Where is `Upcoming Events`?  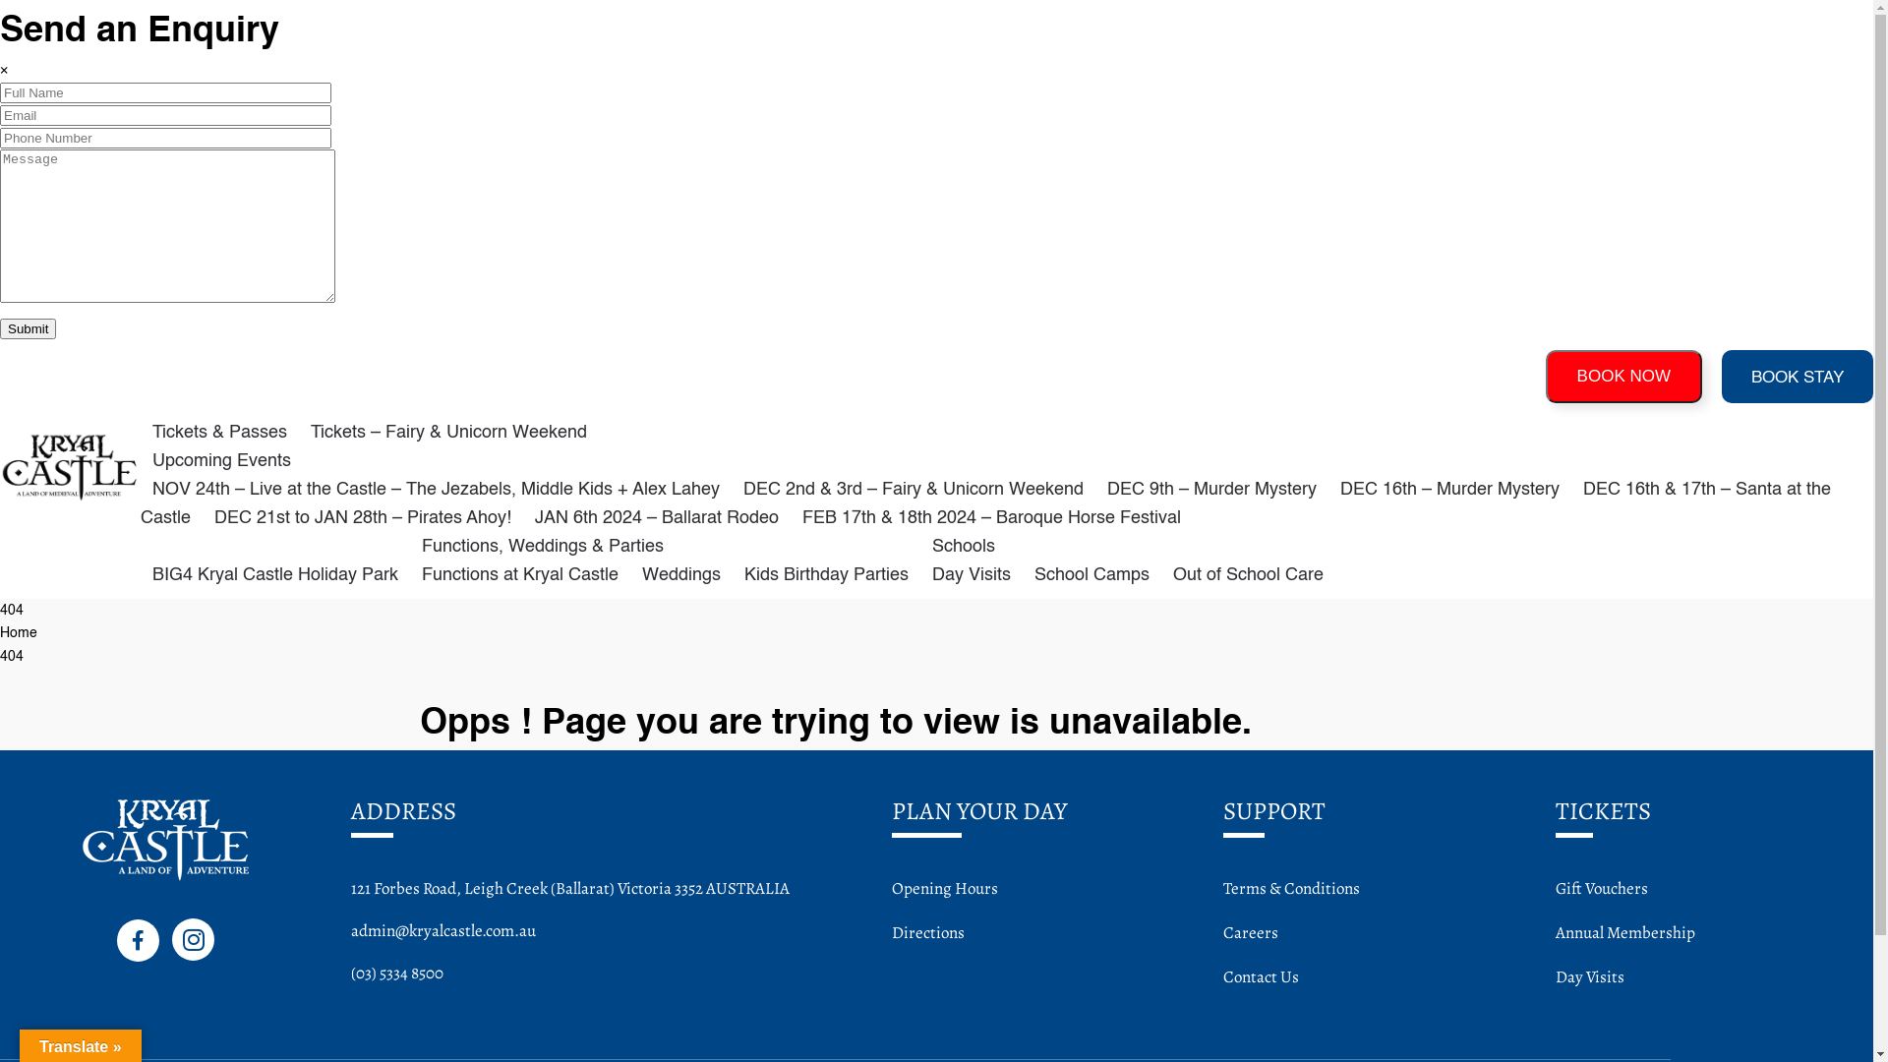 Upcoming Events is located at coordinates (222, 460).